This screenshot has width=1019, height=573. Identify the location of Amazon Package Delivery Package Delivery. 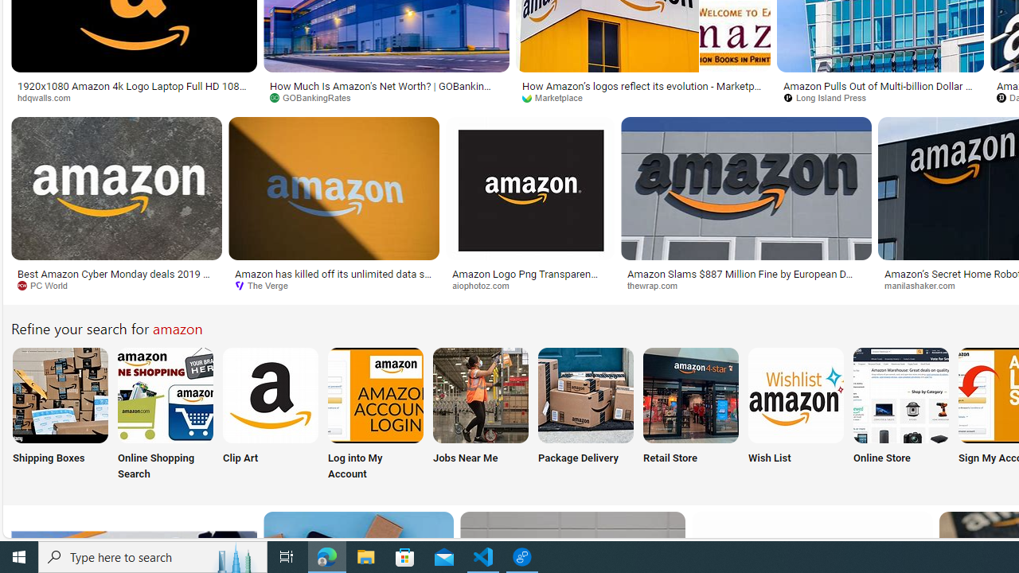
(586, 415).